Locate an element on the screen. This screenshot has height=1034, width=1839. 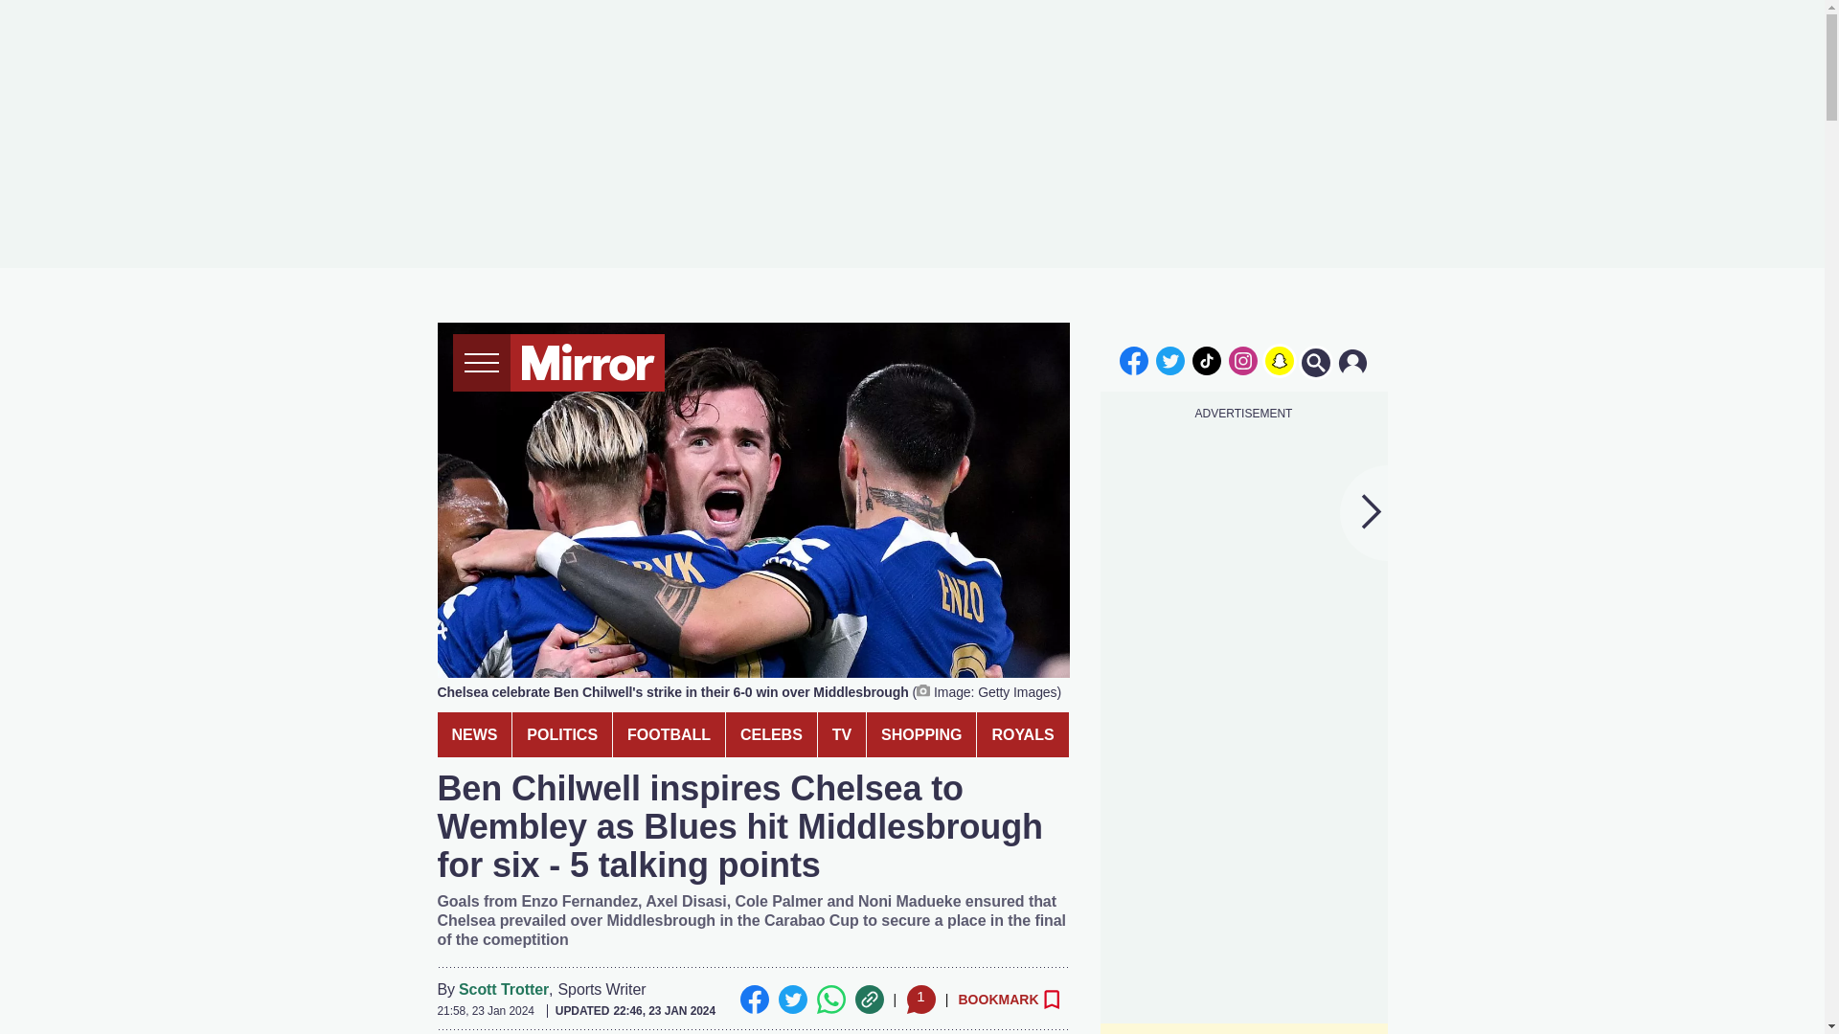
twitter is located at coordinates (1170, 360).